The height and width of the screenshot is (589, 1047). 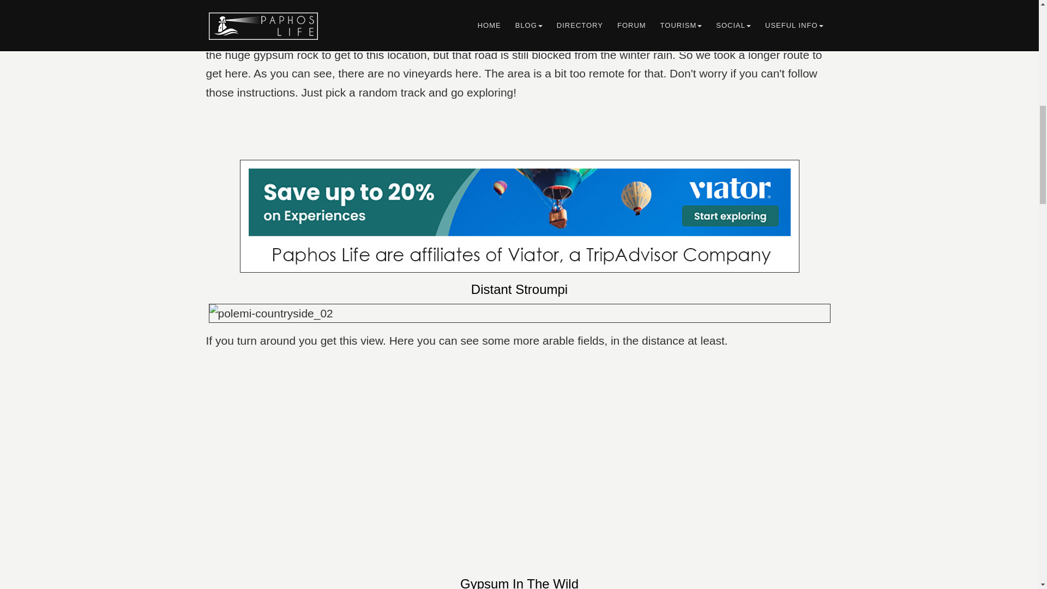 What do you see at coordinates (519, 9) in the screenshot?
I see `Polemi-countryside 01` at bounding box center [519, 9].